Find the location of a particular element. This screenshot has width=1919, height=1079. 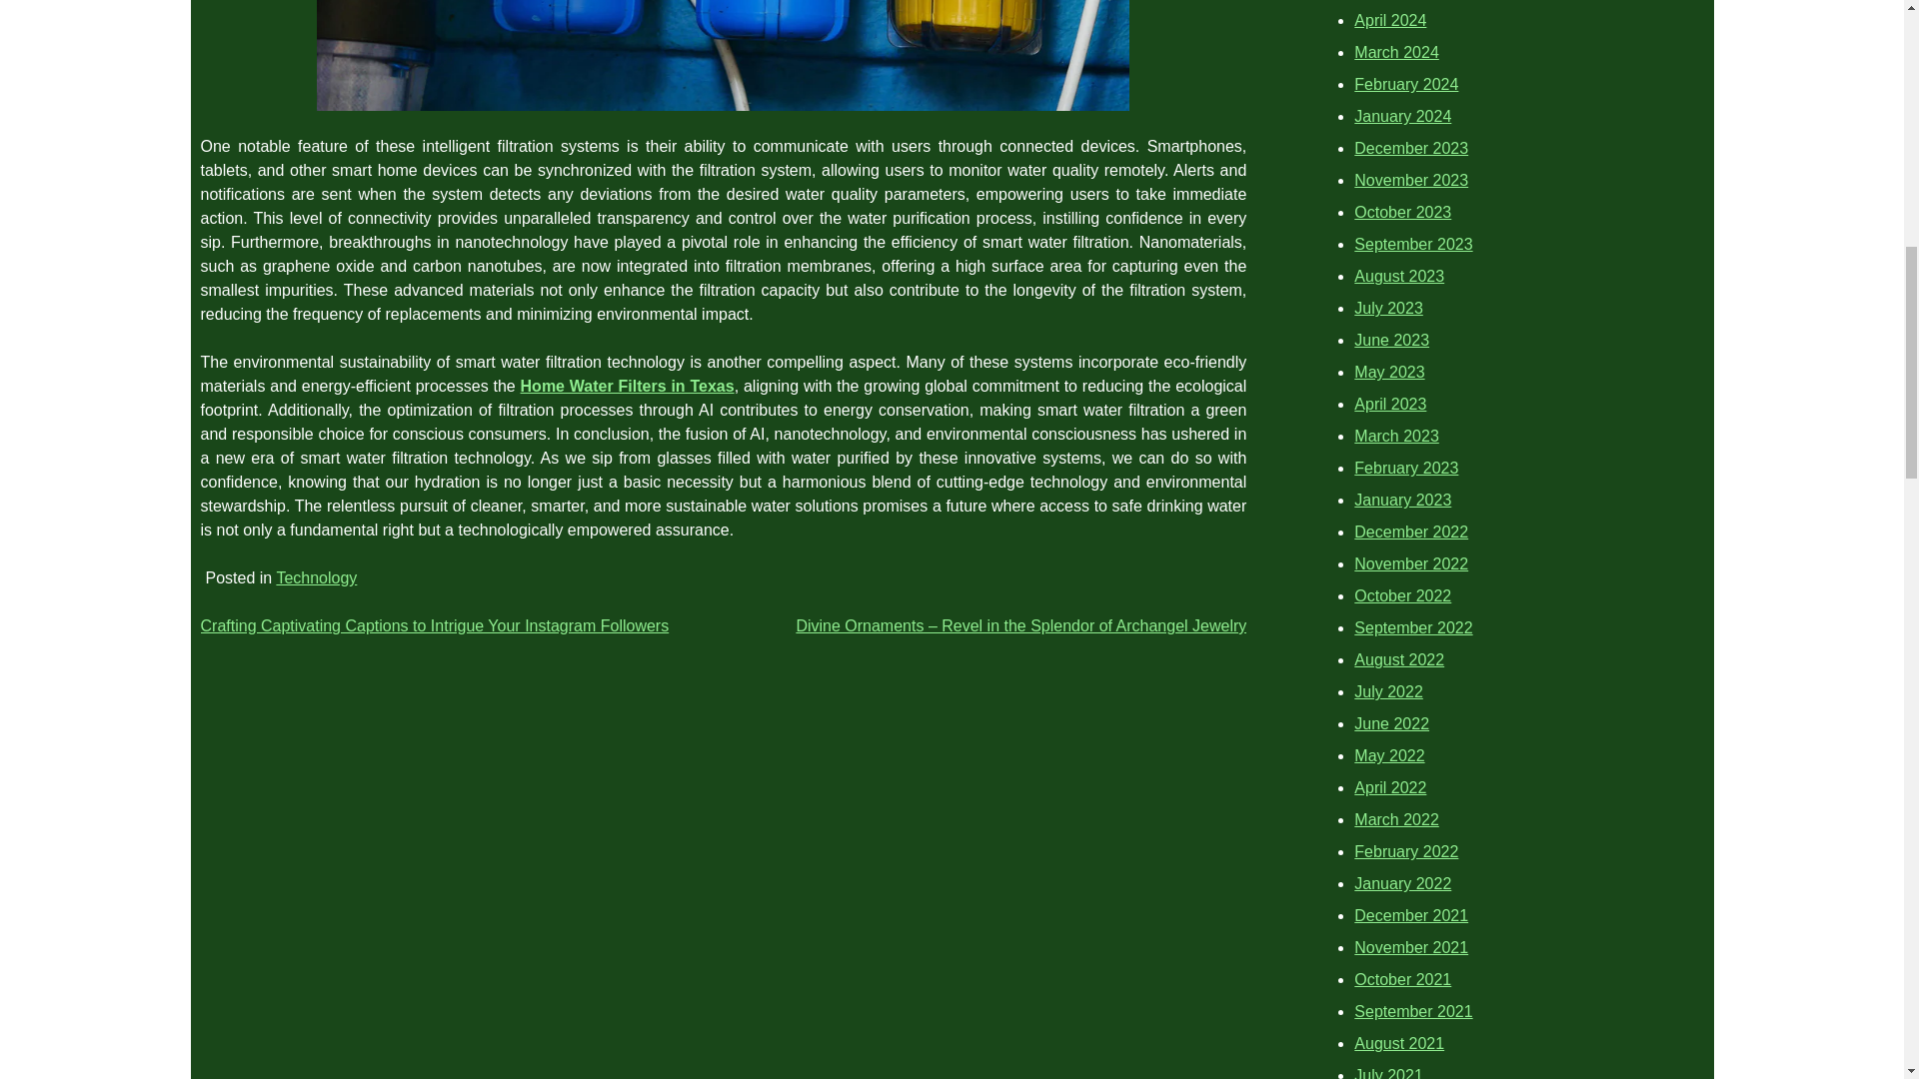

July 2023 is located at coordinates (1389, 308).